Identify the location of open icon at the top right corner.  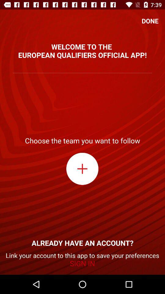
(150, 21).